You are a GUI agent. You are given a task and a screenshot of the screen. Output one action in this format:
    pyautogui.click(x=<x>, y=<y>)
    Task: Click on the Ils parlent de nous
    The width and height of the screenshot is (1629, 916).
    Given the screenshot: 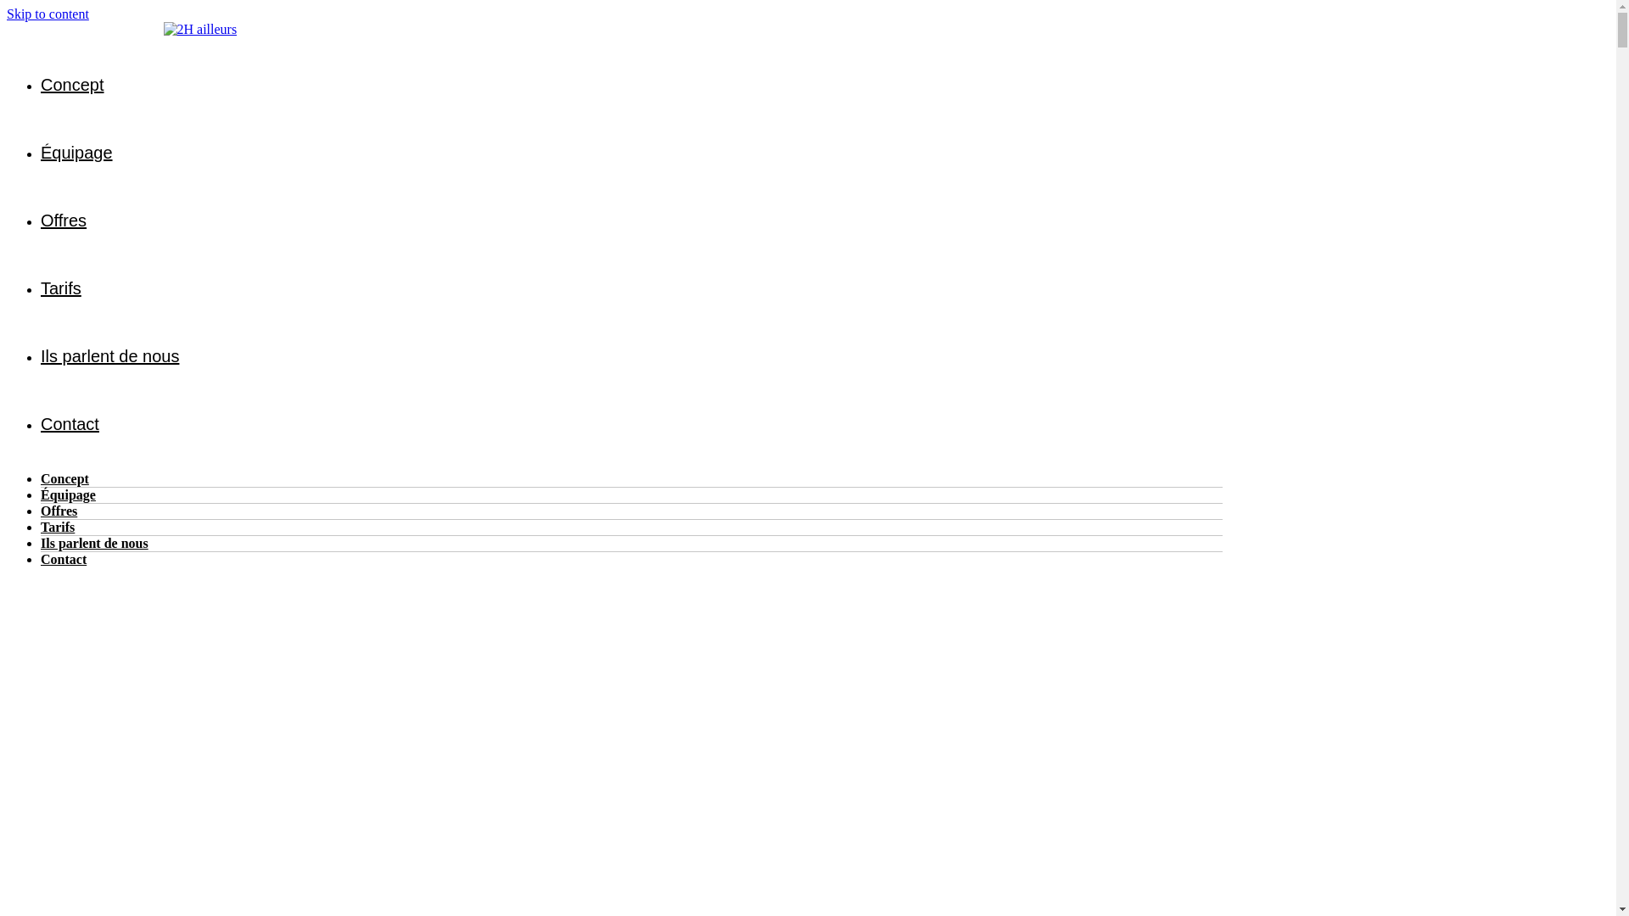 What is the action you would take?
    pyautogui.click(x=110, y=355)
    